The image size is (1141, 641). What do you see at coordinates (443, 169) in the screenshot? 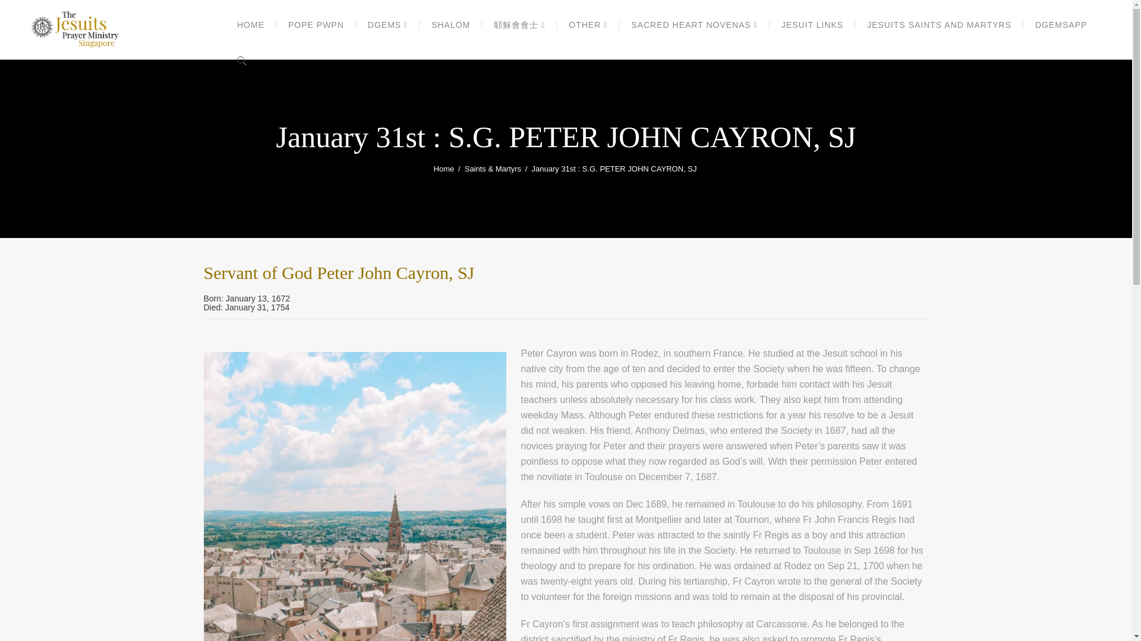
I see `Home` at bounding box center [443, 169].